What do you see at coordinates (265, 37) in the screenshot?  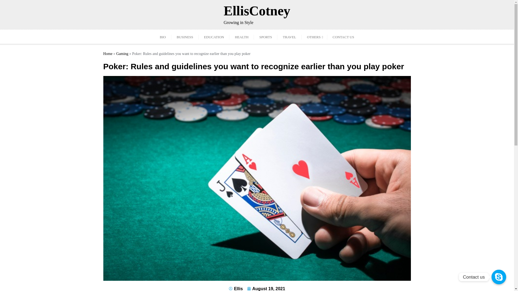 I see `SPORTS` at bounding box center [265, 37].